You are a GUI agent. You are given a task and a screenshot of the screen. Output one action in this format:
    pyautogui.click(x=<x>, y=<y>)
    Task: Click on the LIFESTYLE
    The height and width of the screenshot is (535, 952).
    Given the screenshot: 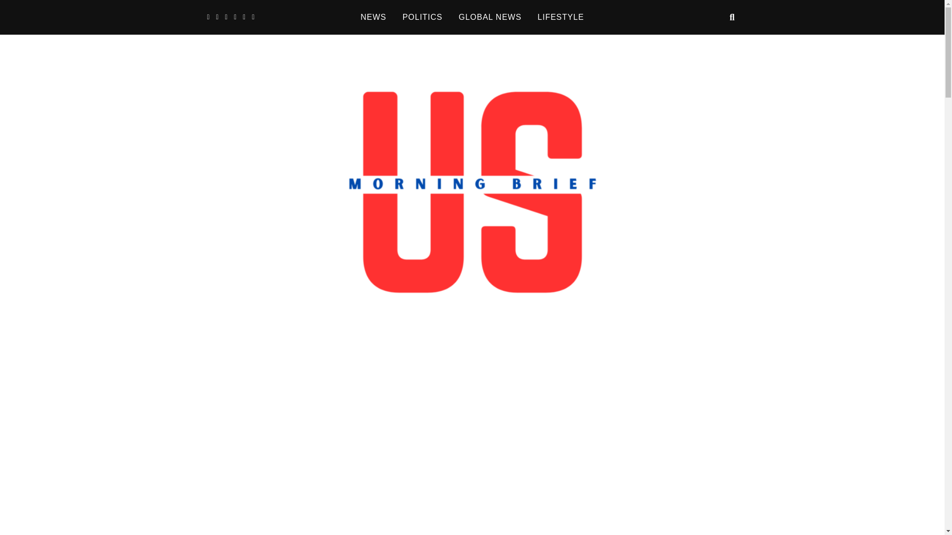 What is the action you would take?
    pyautogui.click(x=560, y=17)
    